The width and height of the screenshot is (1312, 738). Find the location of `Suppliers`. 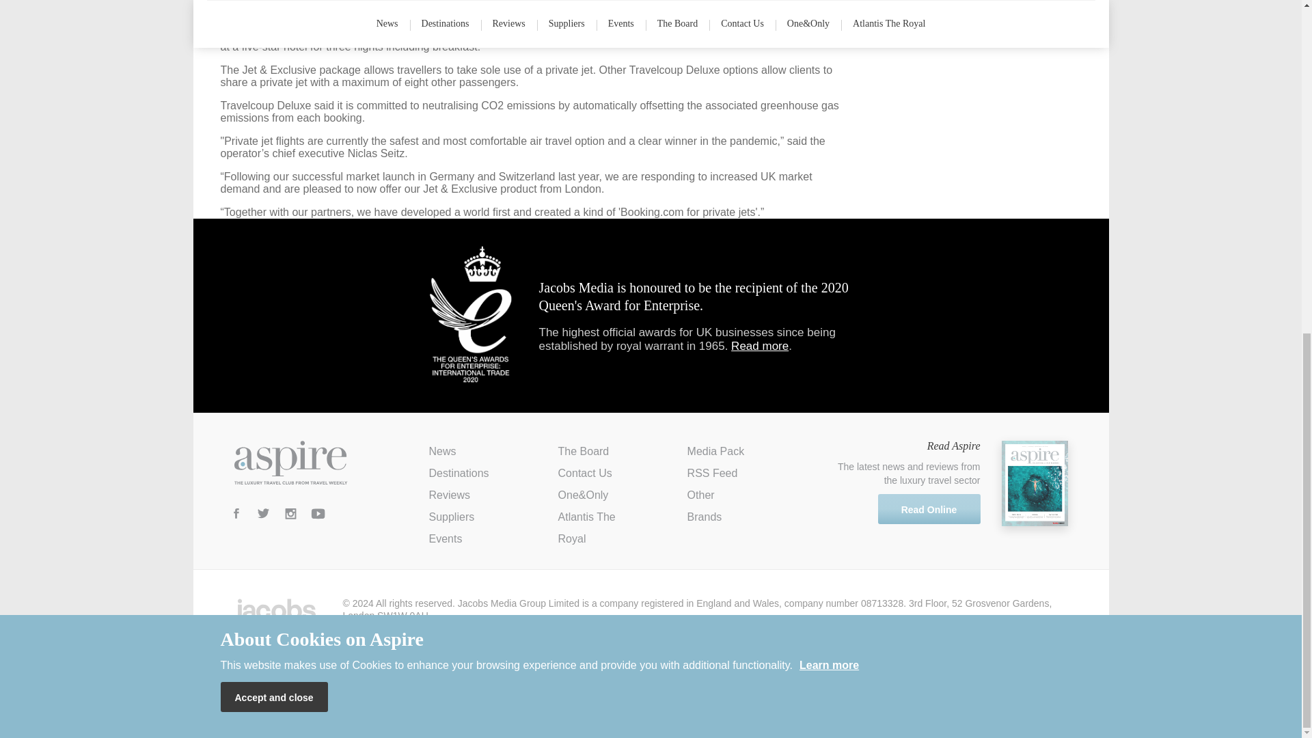

Suppliers is located at coordinates (452, 517).